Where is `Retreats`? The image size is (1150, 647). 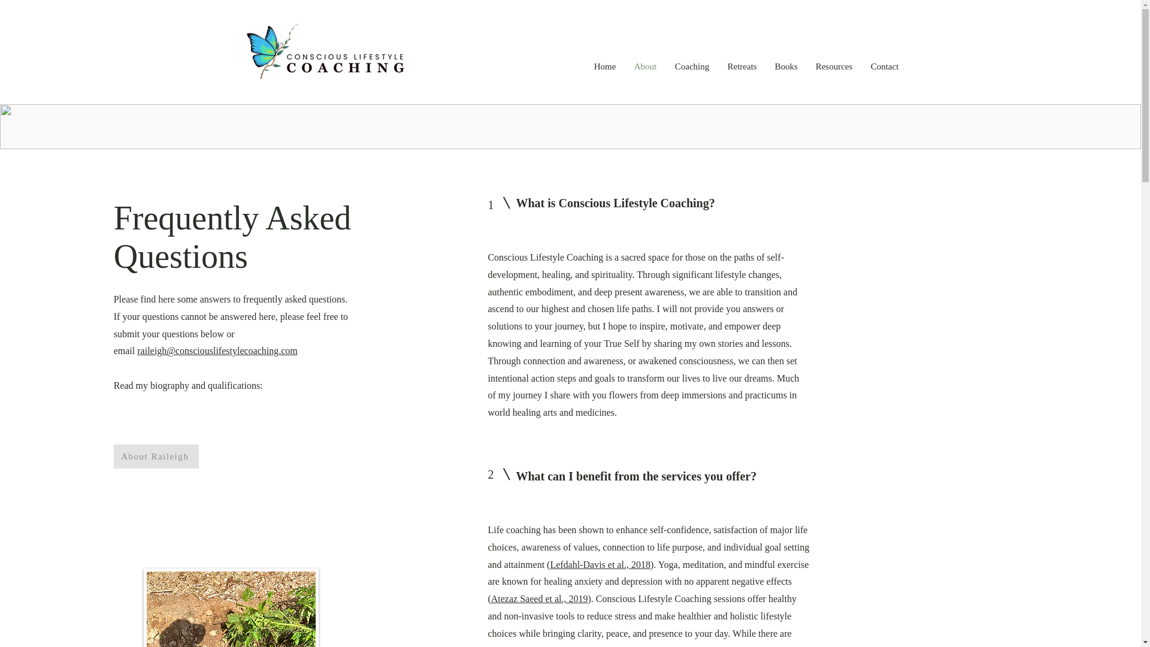
Retreats is located at coordinates (742, 66).